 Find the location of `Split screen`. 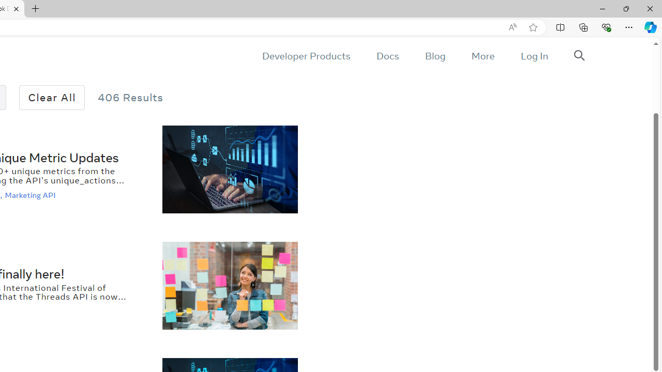

Split screen is located at coordinates (560, 27).